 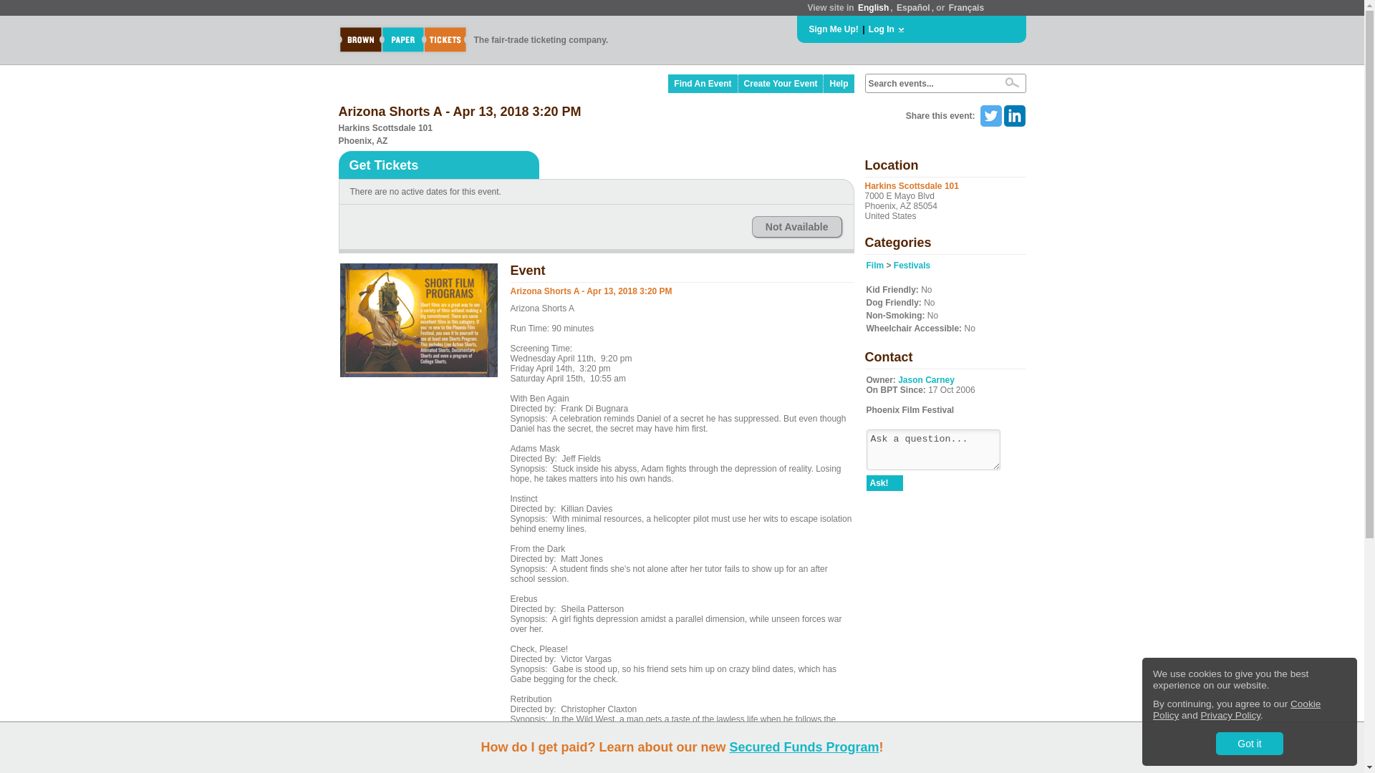 What do you see at coordinates (882, 29) in the screenshot?
I see `Log In` at bounding box center [882, 29].